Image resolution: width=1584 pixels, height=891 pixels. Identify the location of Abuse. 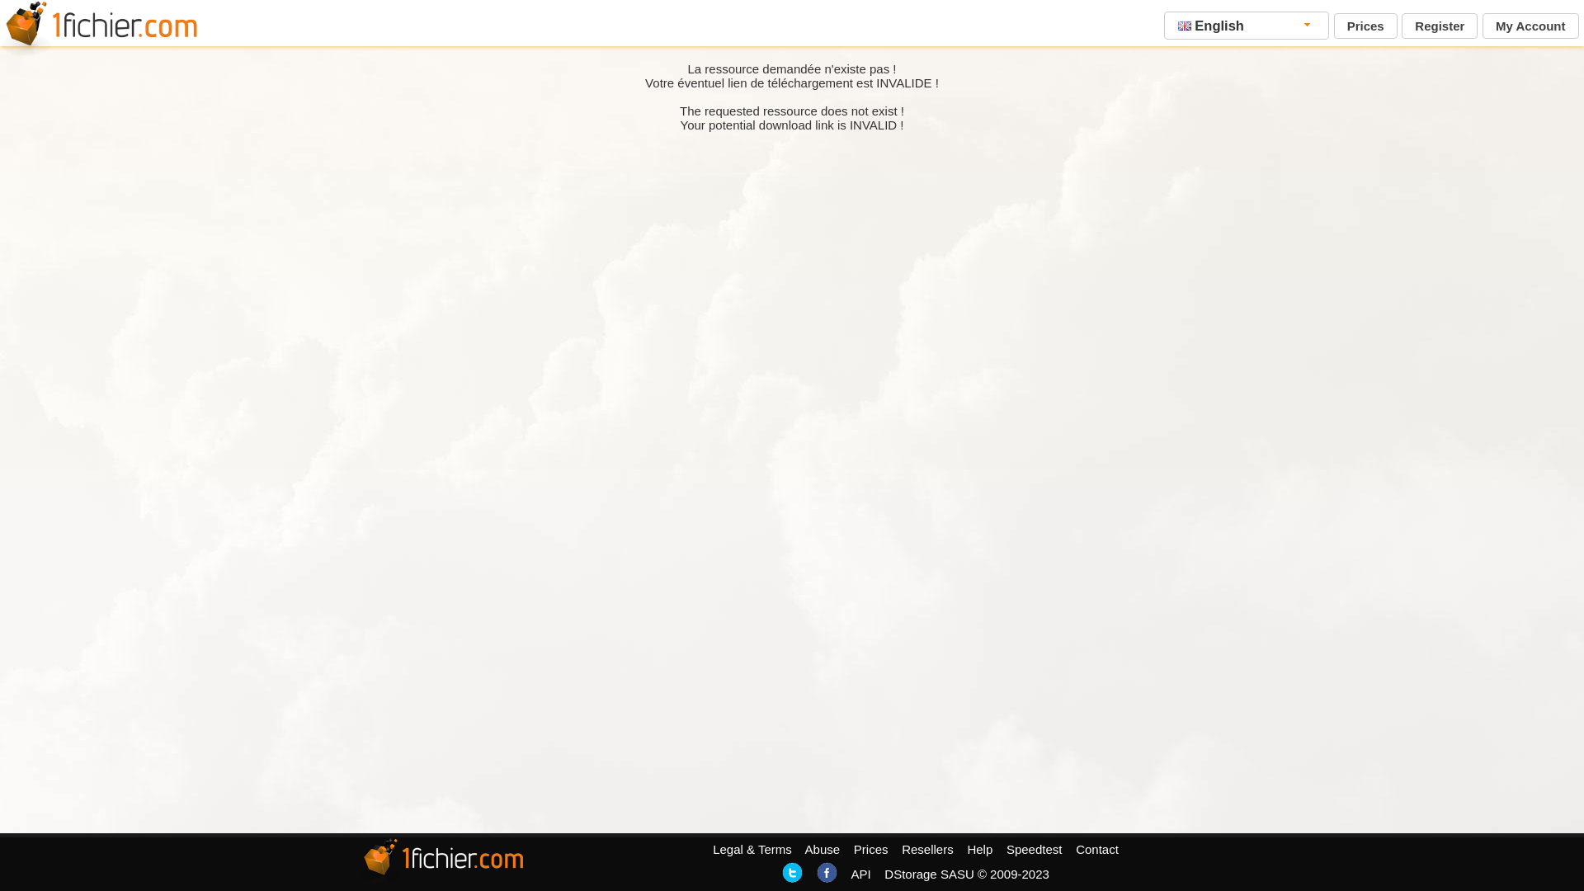
(823, 850).